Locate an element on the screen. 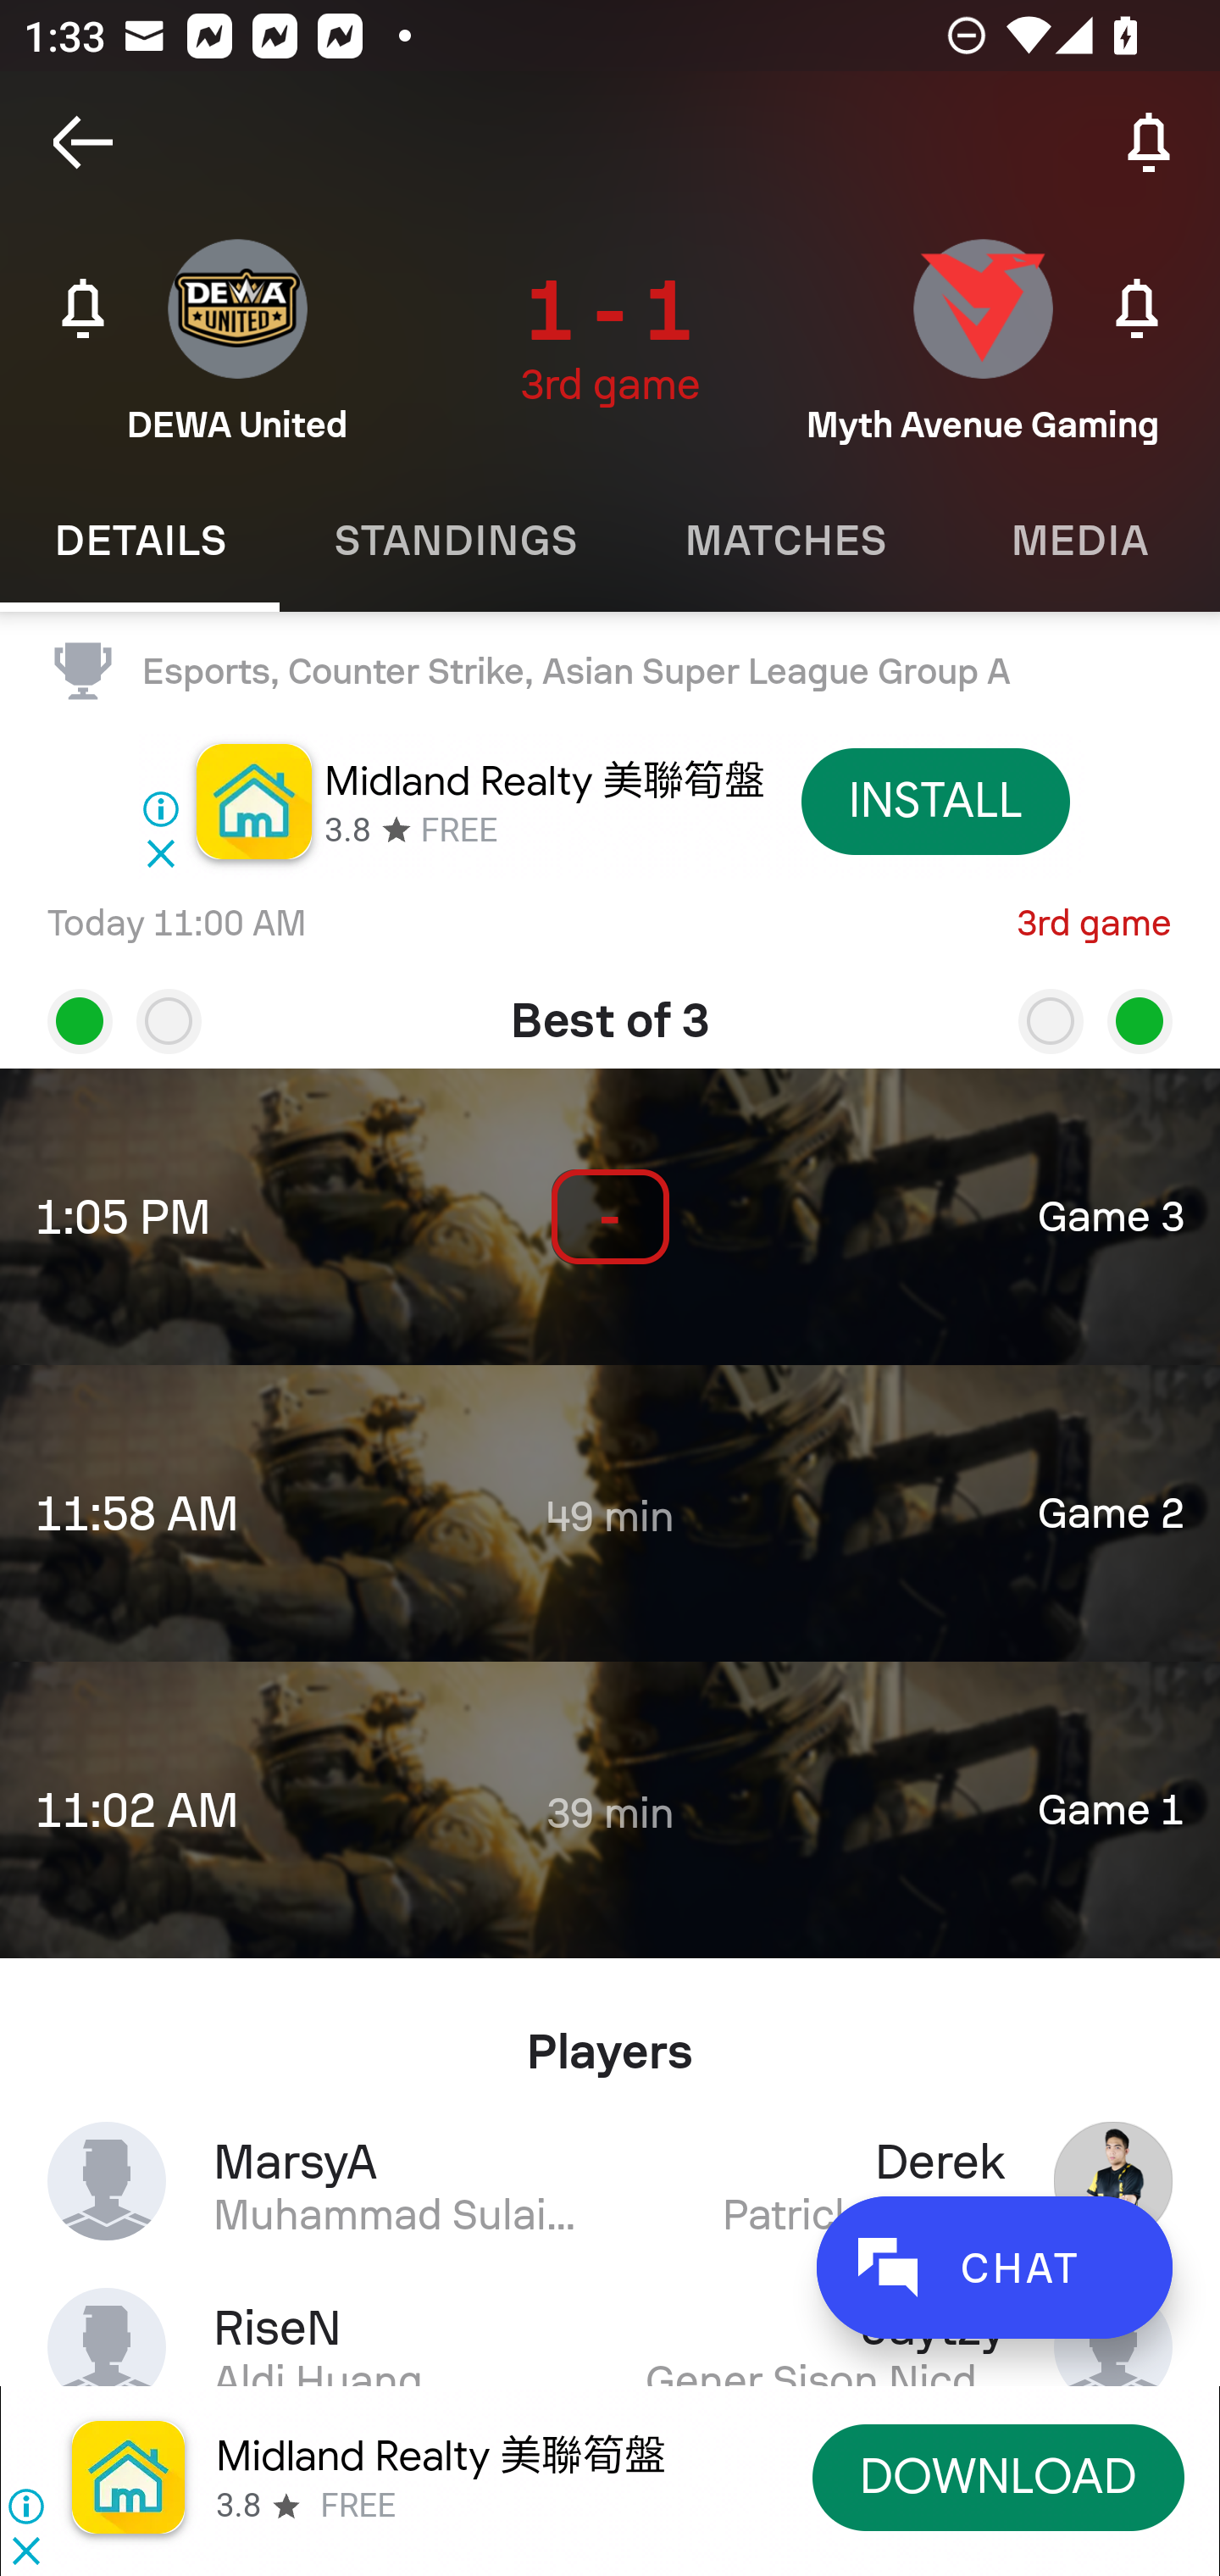  11:58 AM 49 min Game 2 is located at coordinates (610, 1513).